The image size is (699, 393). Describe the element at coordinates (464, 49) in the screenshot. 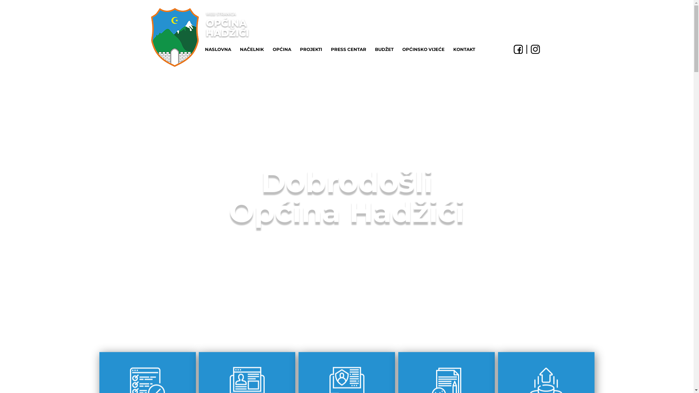

I see `KONTAKT` at that location.